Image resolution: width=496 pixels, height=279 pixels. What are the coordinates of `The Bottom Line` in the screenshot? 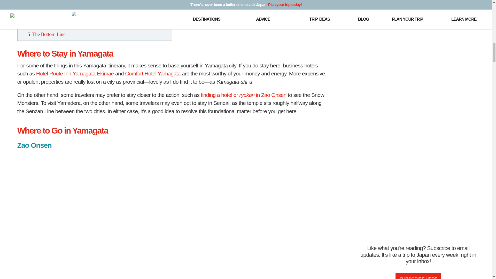 It's located at (49, 34).